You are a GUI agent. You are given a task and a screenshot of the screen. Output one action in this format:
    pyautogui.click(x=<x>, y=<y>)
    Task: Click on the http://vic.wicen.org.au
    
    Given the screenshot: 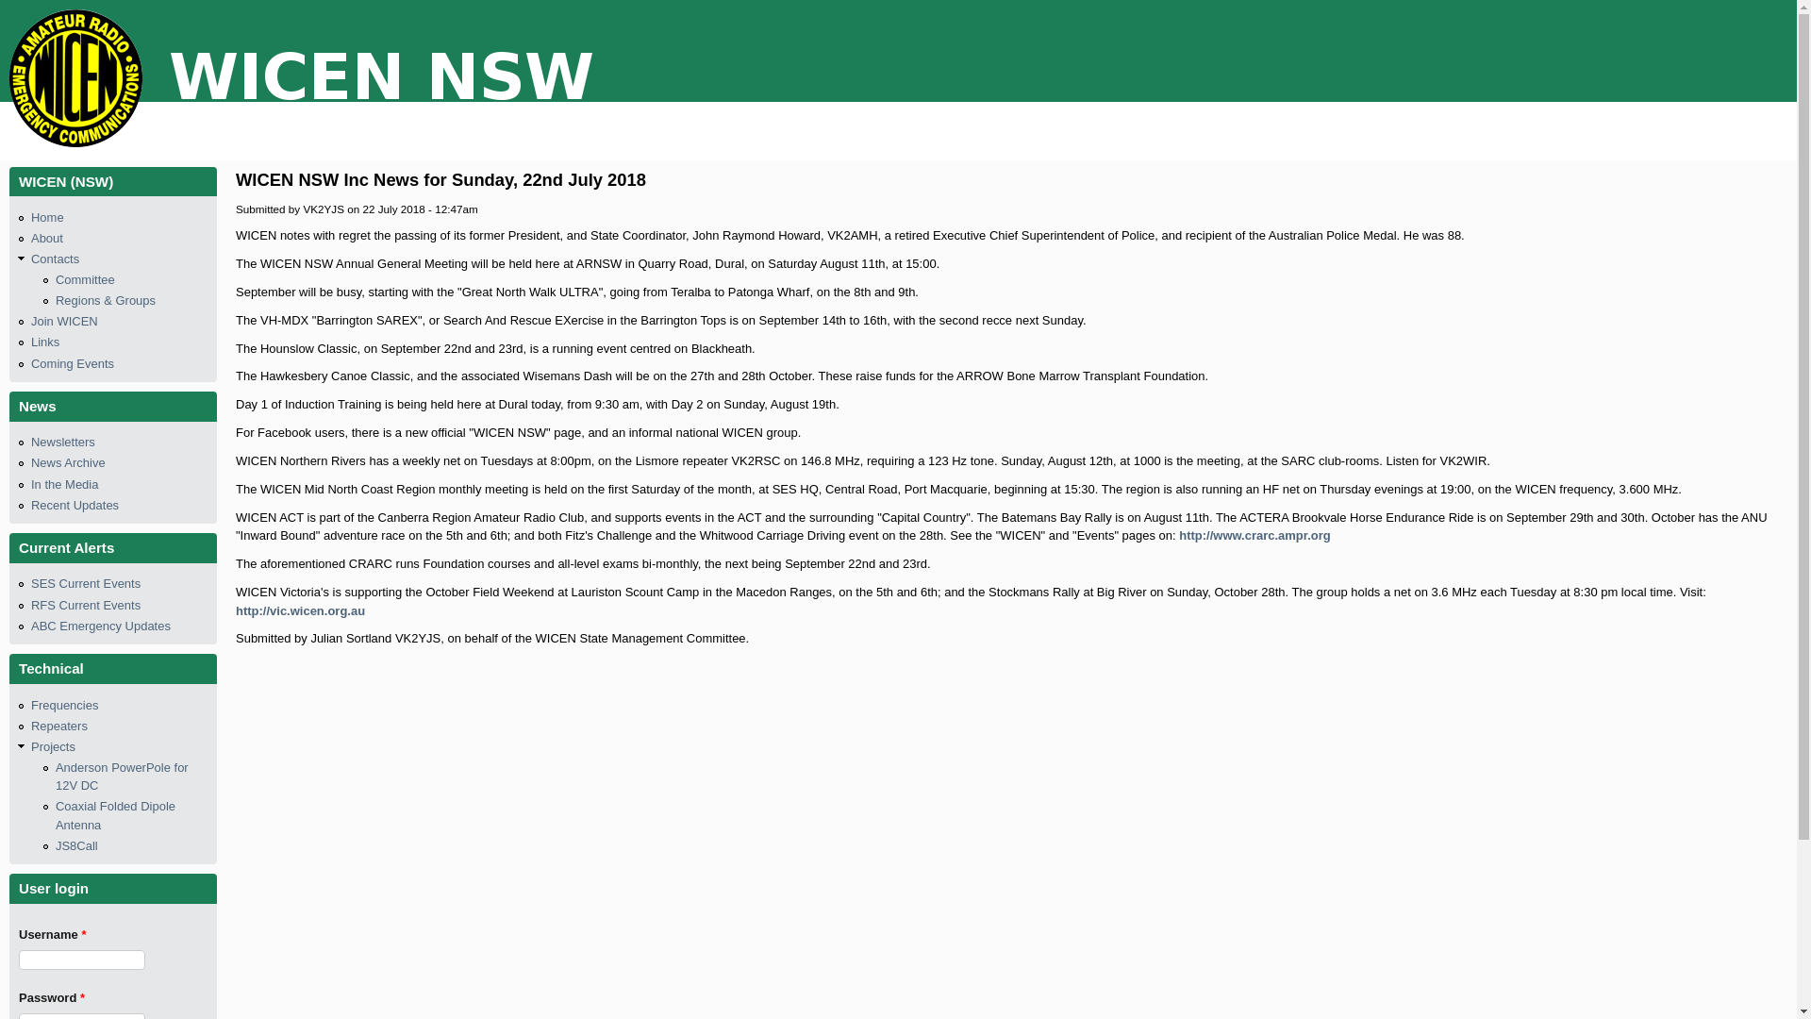 What is the action you would take?
    pyautogui.click(x=300, y=611)
    